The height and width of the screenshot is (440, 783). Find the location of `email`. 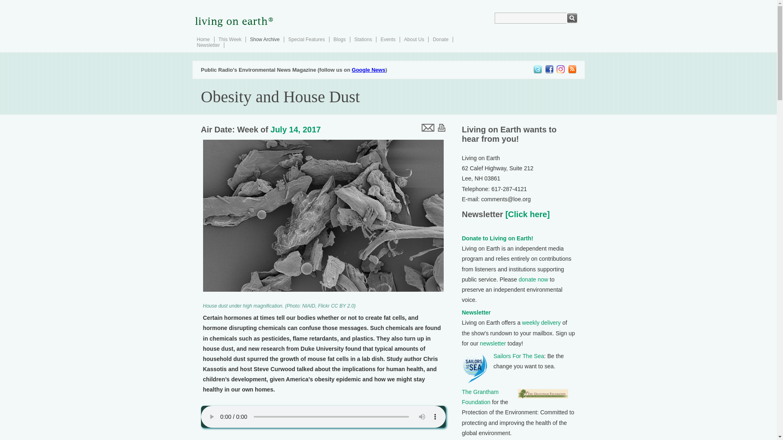

email is located at coordinates (427, 127).